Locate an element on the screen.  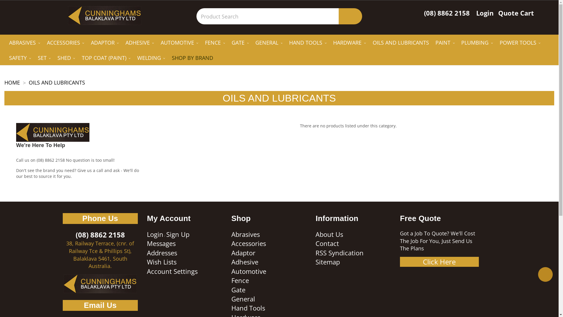
ADAPTOR is located at coordinates (105, 43).